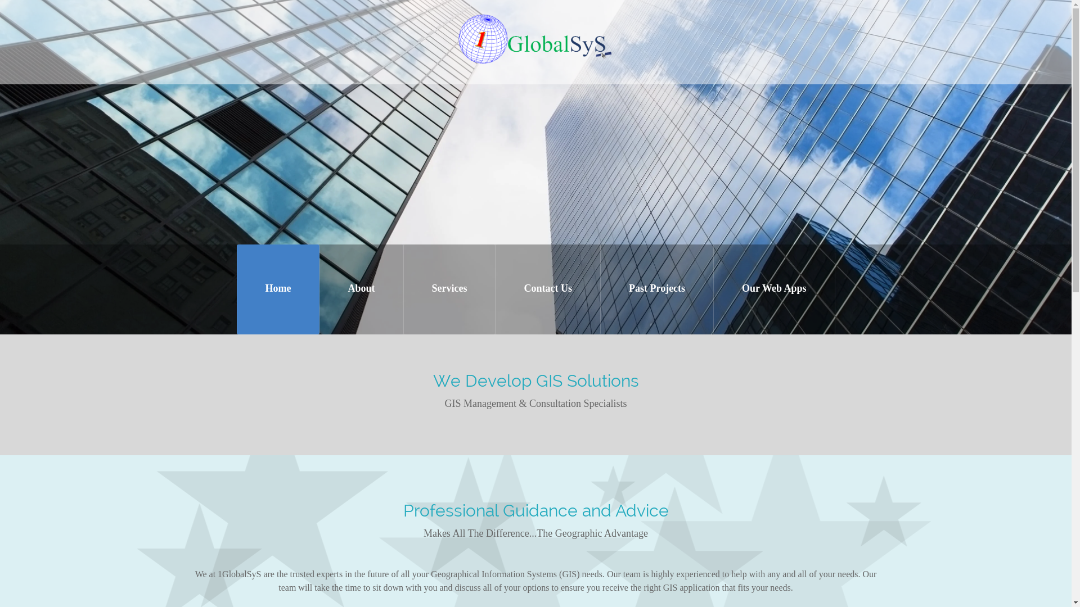 This screenshot has height=607, width=1080. What do you see at coordinates (450, 289) in the screenshot?
I see `Services` at bounding box center [450, 289].